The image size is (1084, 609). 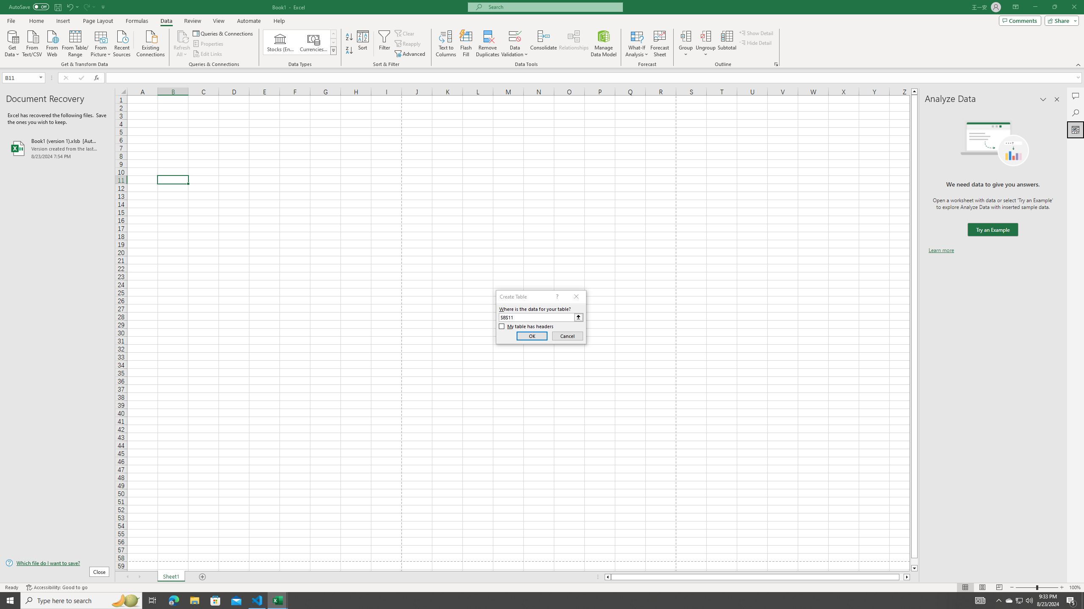 I want to click on Text to Columns..., so click(x=446, y=44).